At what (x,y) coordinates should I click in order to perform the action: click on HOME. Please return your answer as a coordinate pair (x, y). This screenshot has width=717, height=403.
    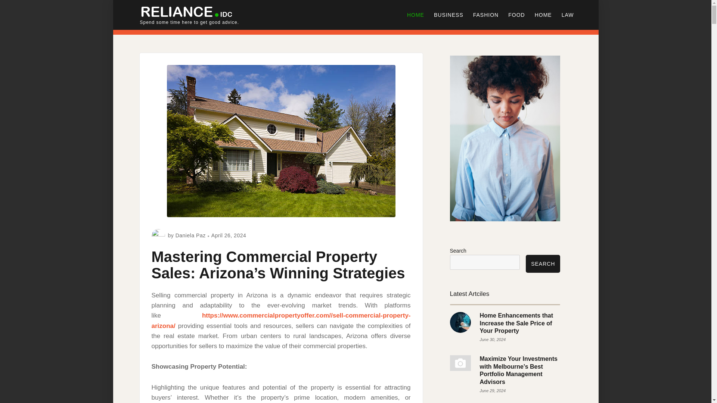
    Looking at the image, I should click on (543, 15).